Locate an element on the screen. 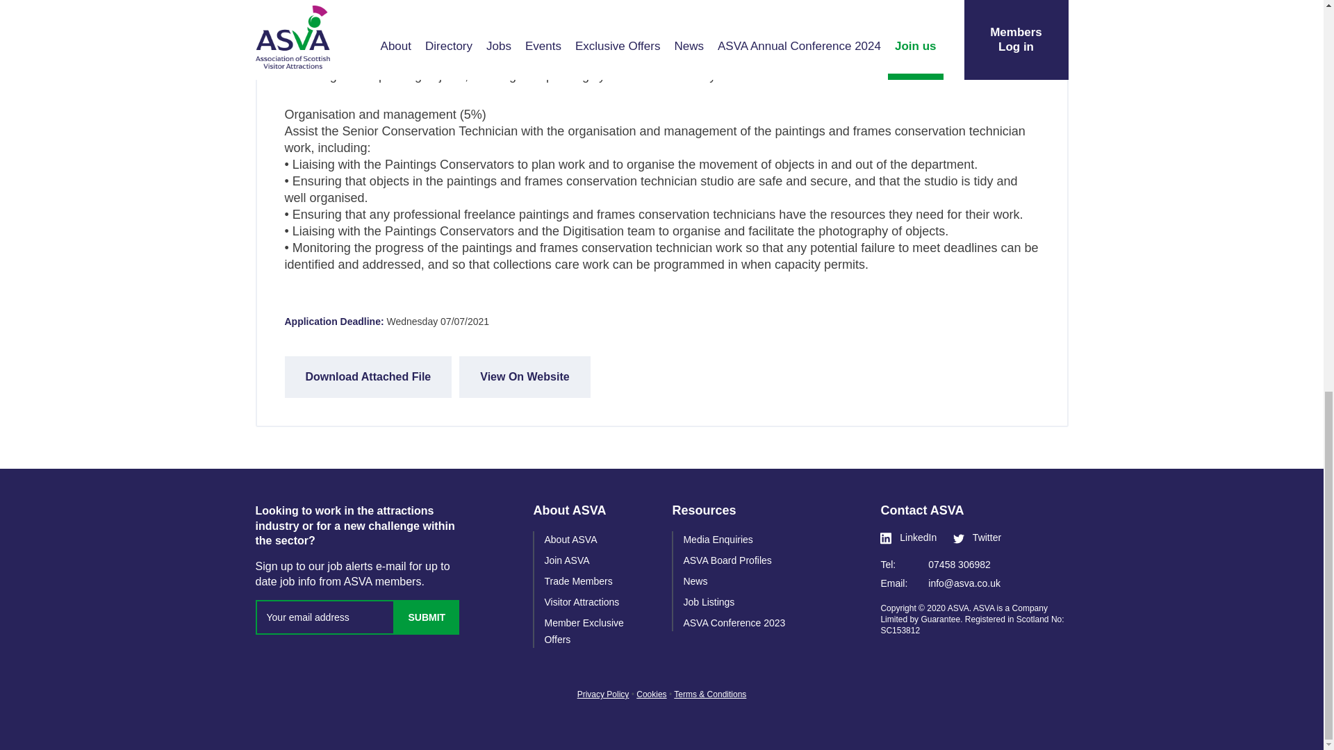  ASVA Board Profiles is located at coordinates (727, 560).